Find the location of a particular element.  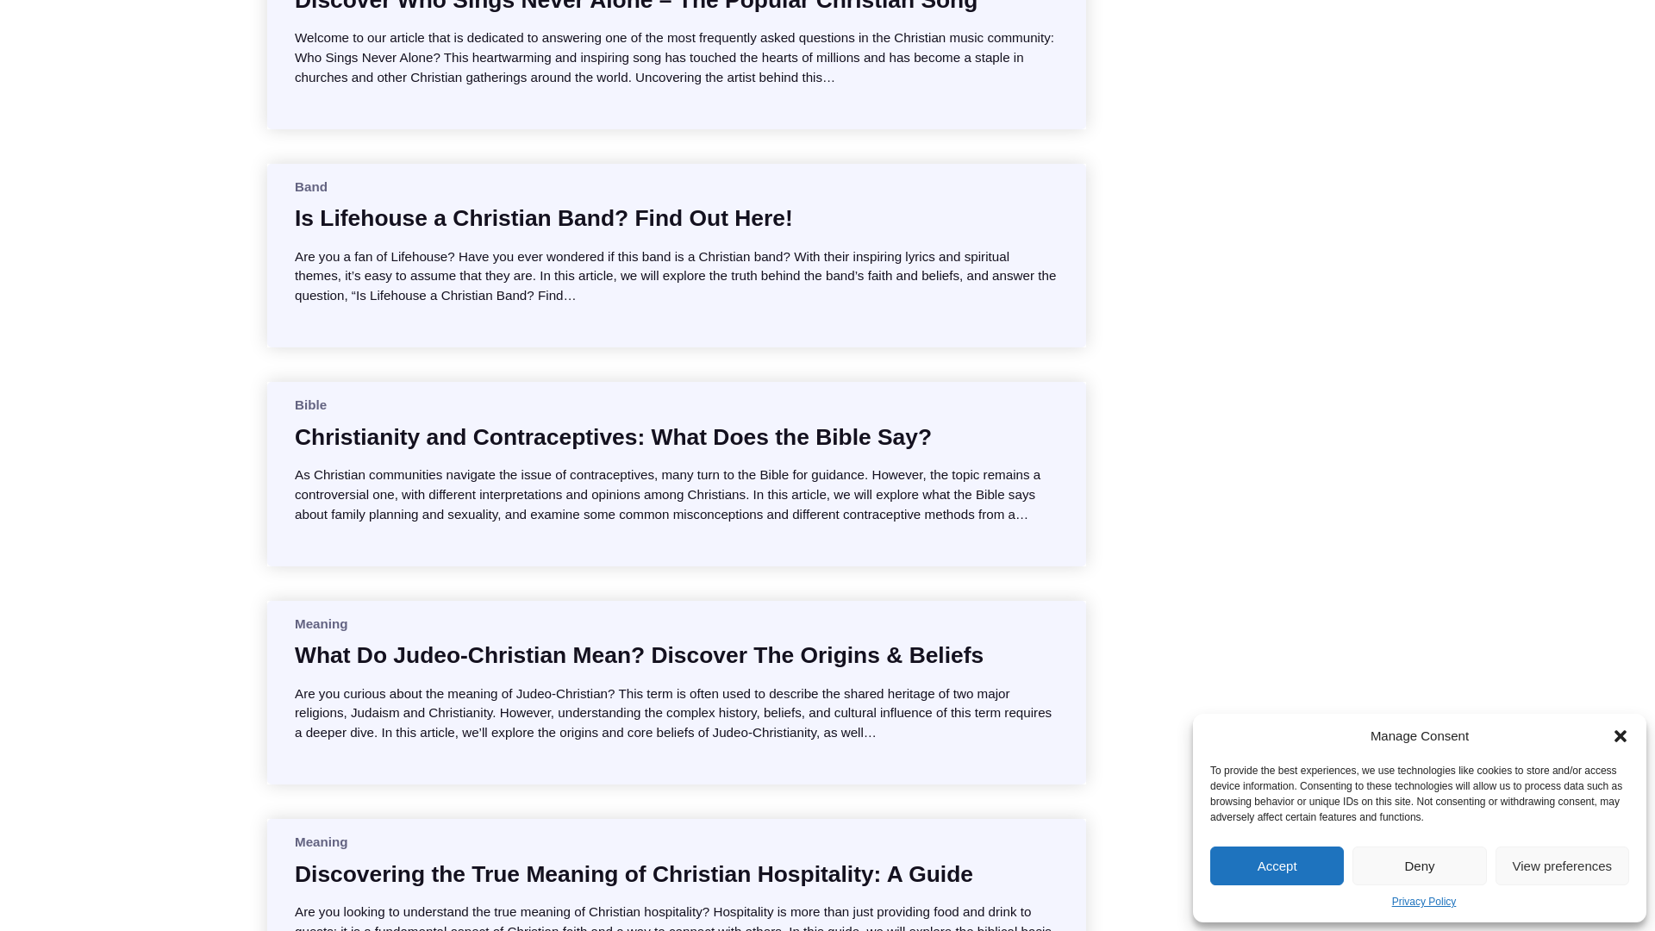

Is Lifehouse a Christian Band? Find Out Here! is located at coordinates (543, 218).